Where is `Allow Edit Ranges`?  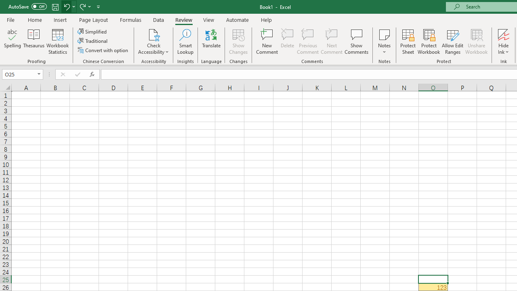 Allow Edit Ranges is located at coordinates (452, 41).